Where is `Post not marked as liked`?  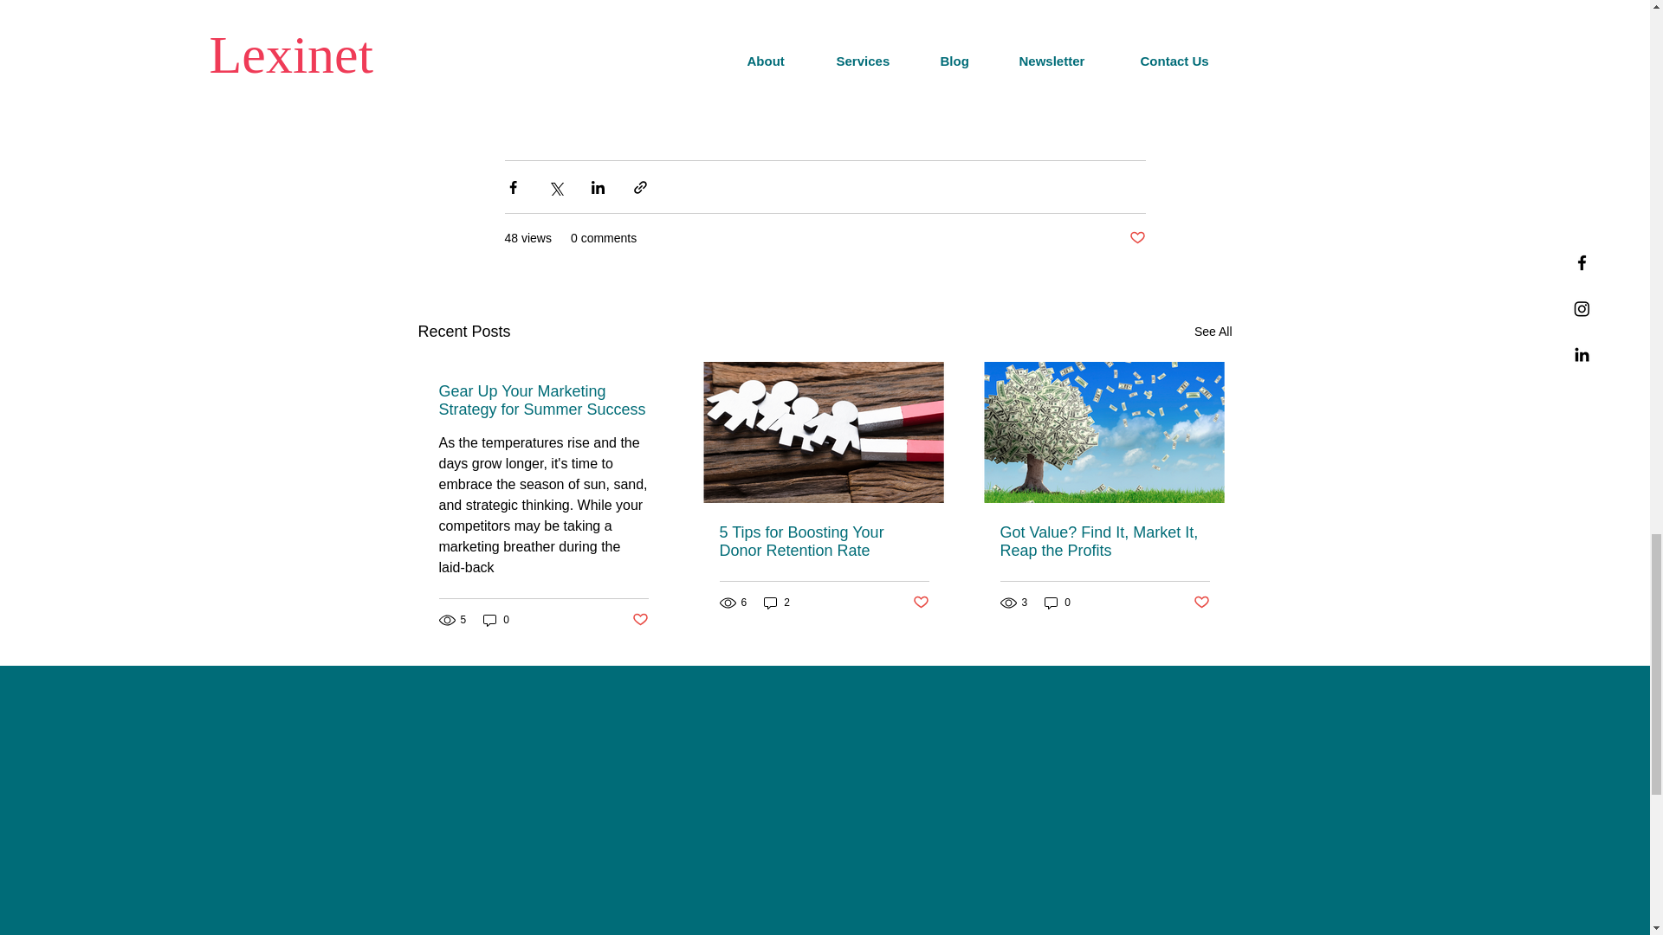
Post not marked as liked is located at coordinates (639, 620).